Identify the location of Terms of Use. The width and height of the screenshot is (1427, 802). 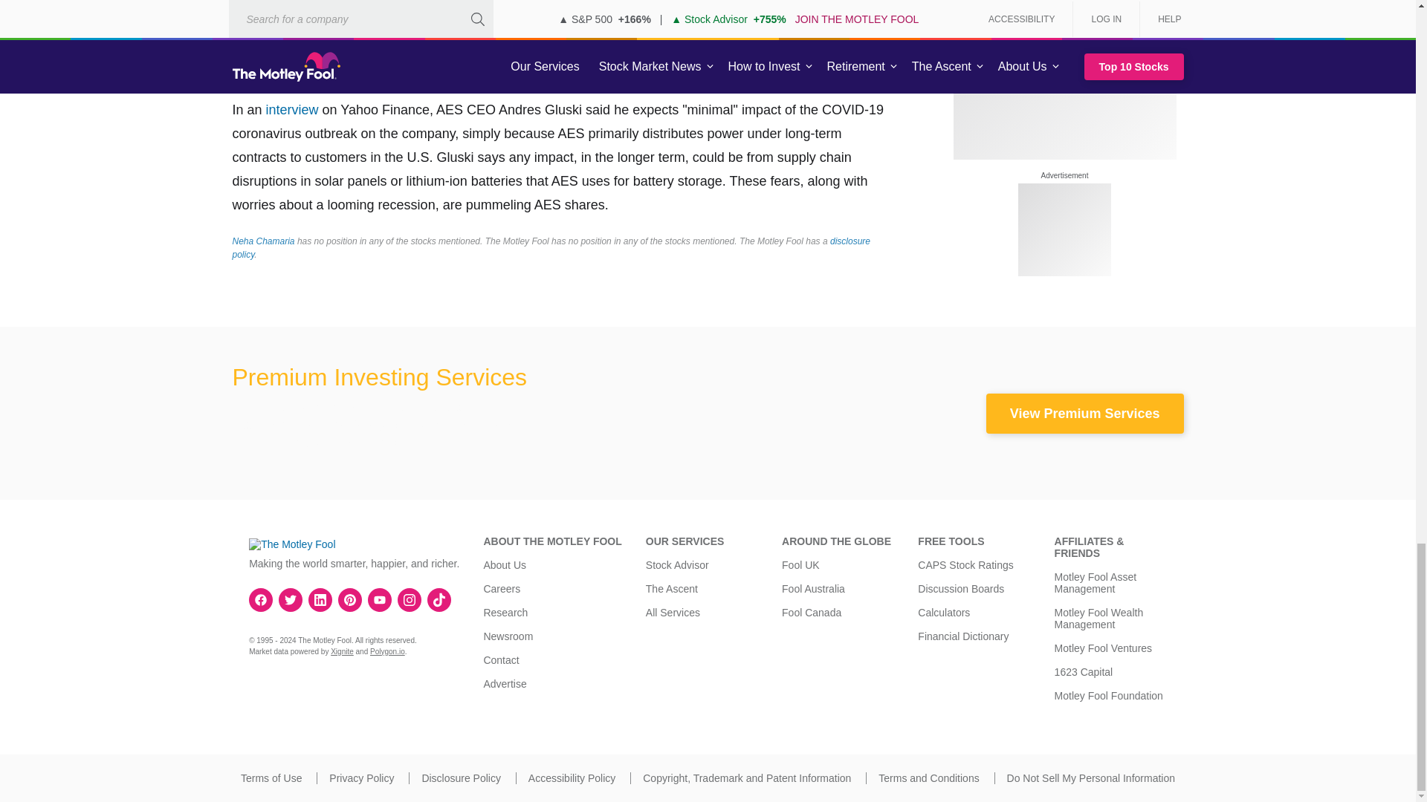
(271, 778).